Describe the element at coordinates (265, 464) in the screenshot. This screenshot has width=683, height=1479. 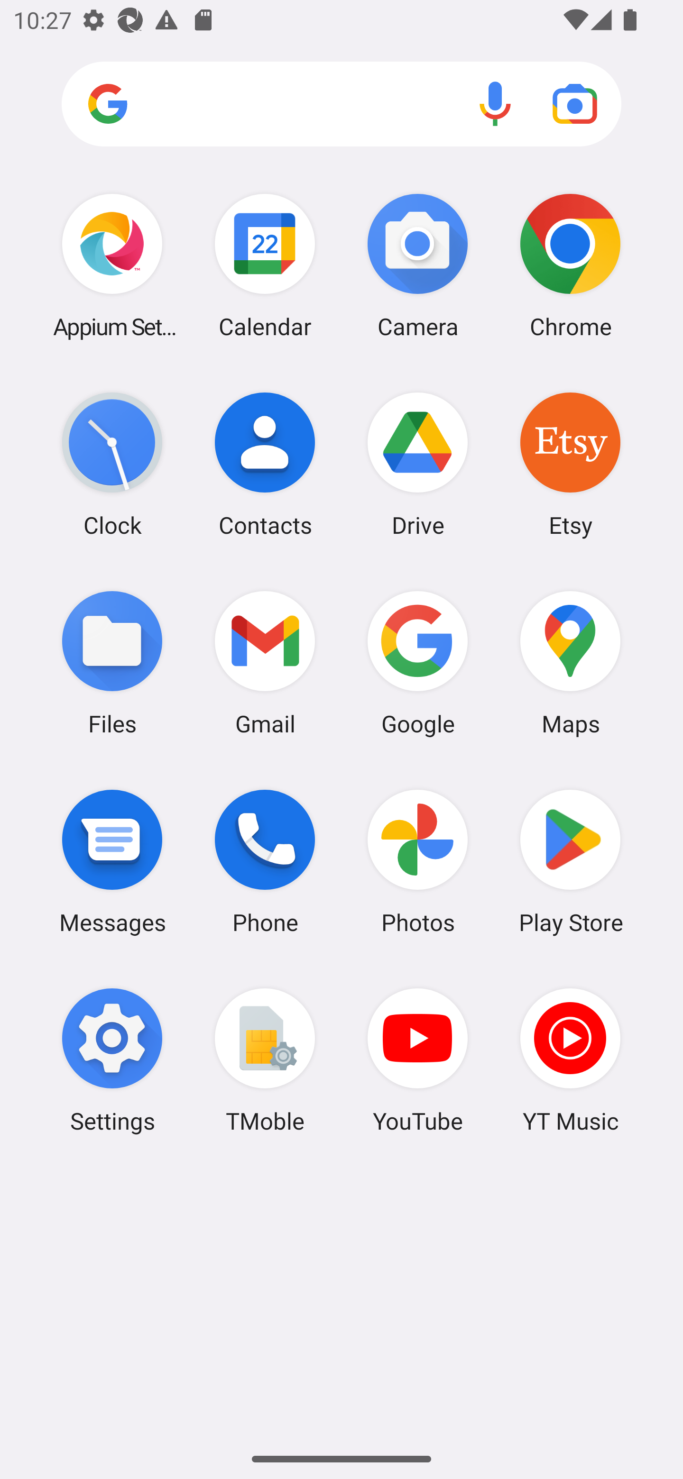
I see `Contacts` at that location.